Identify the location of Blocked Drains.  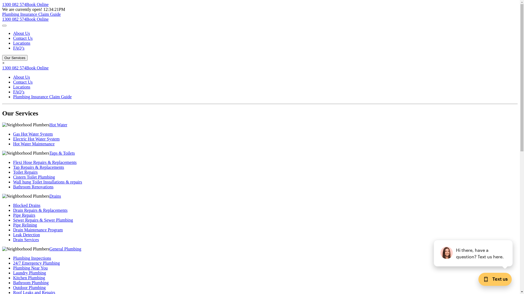
(27, 205).